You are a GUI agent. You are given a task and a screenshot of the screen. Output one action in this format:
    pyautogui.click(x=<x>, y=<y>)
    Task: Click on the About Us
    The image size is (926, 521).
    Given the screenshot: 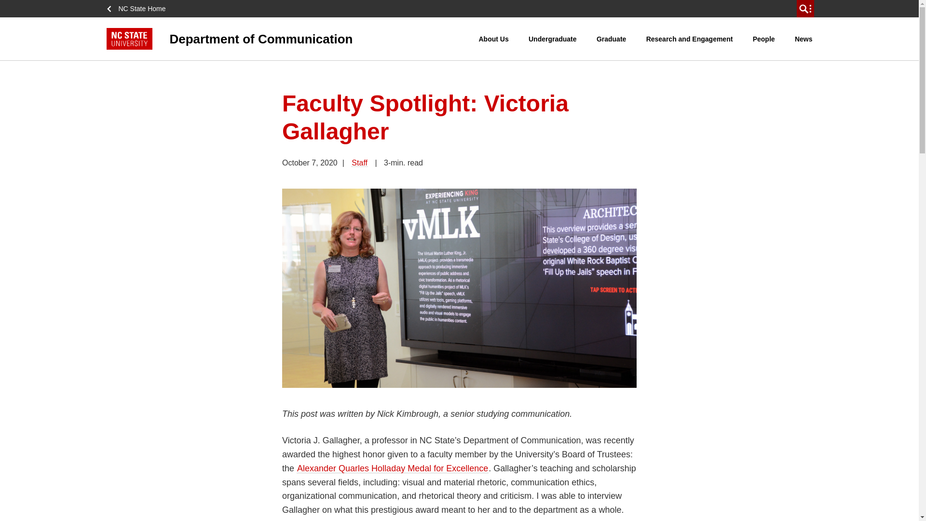 What is the action you would take?
    pyautogui.click(x=493, y=39)
    